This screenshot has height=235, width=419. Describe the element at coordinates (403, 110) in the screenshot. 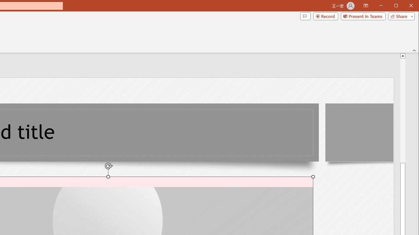

I see `Page up` at that location.